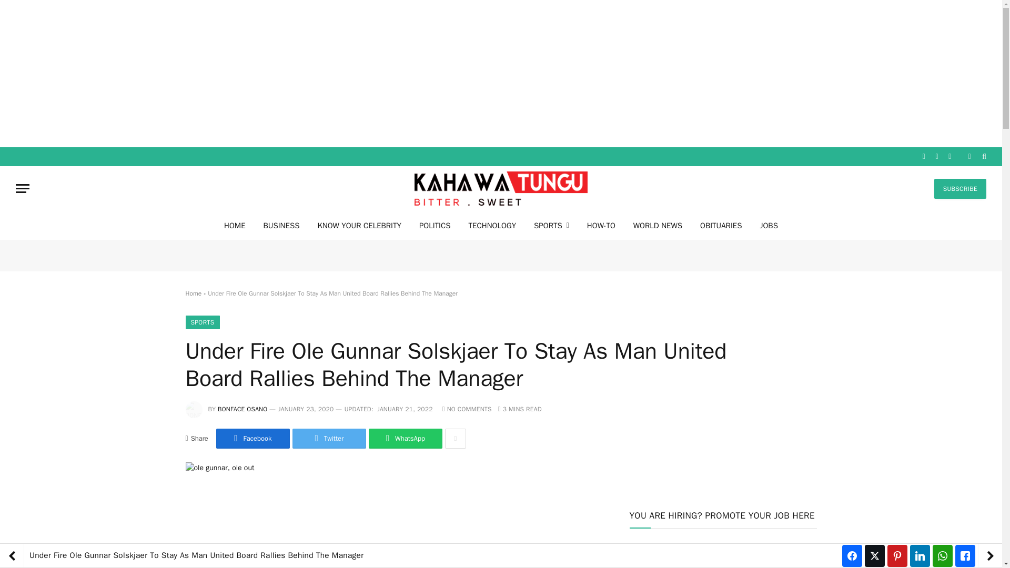  I want to click on TECHNOLOGY, so click(492, 225).